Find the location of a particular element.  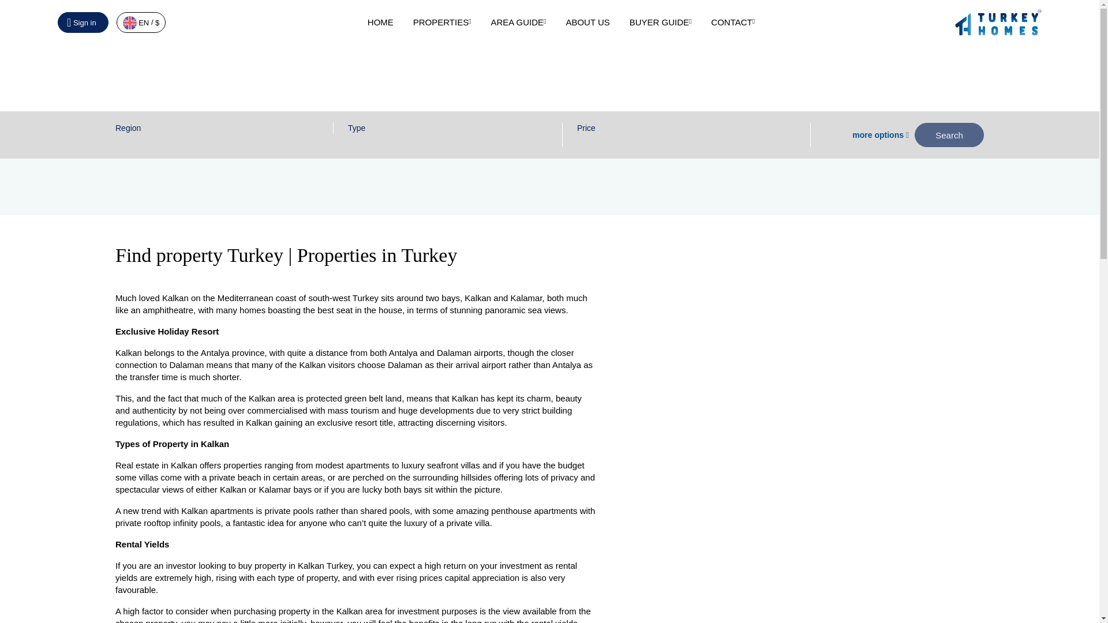

HOME is located at coordinates (380, 22).